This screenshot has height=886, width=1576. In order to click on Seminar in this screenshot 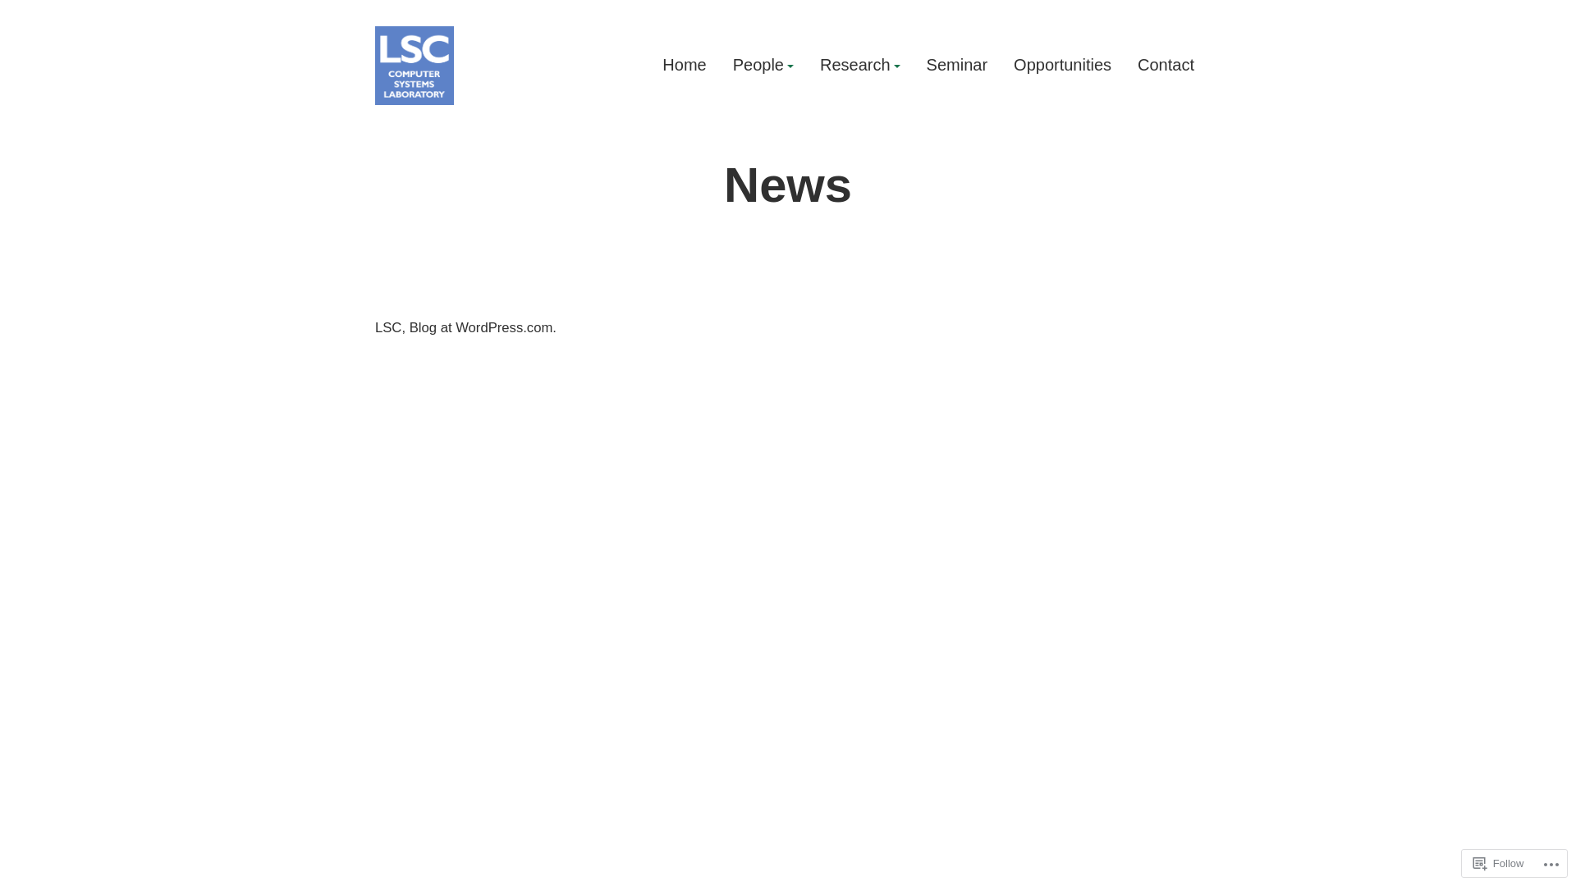, I will do `click(957, 66)`.